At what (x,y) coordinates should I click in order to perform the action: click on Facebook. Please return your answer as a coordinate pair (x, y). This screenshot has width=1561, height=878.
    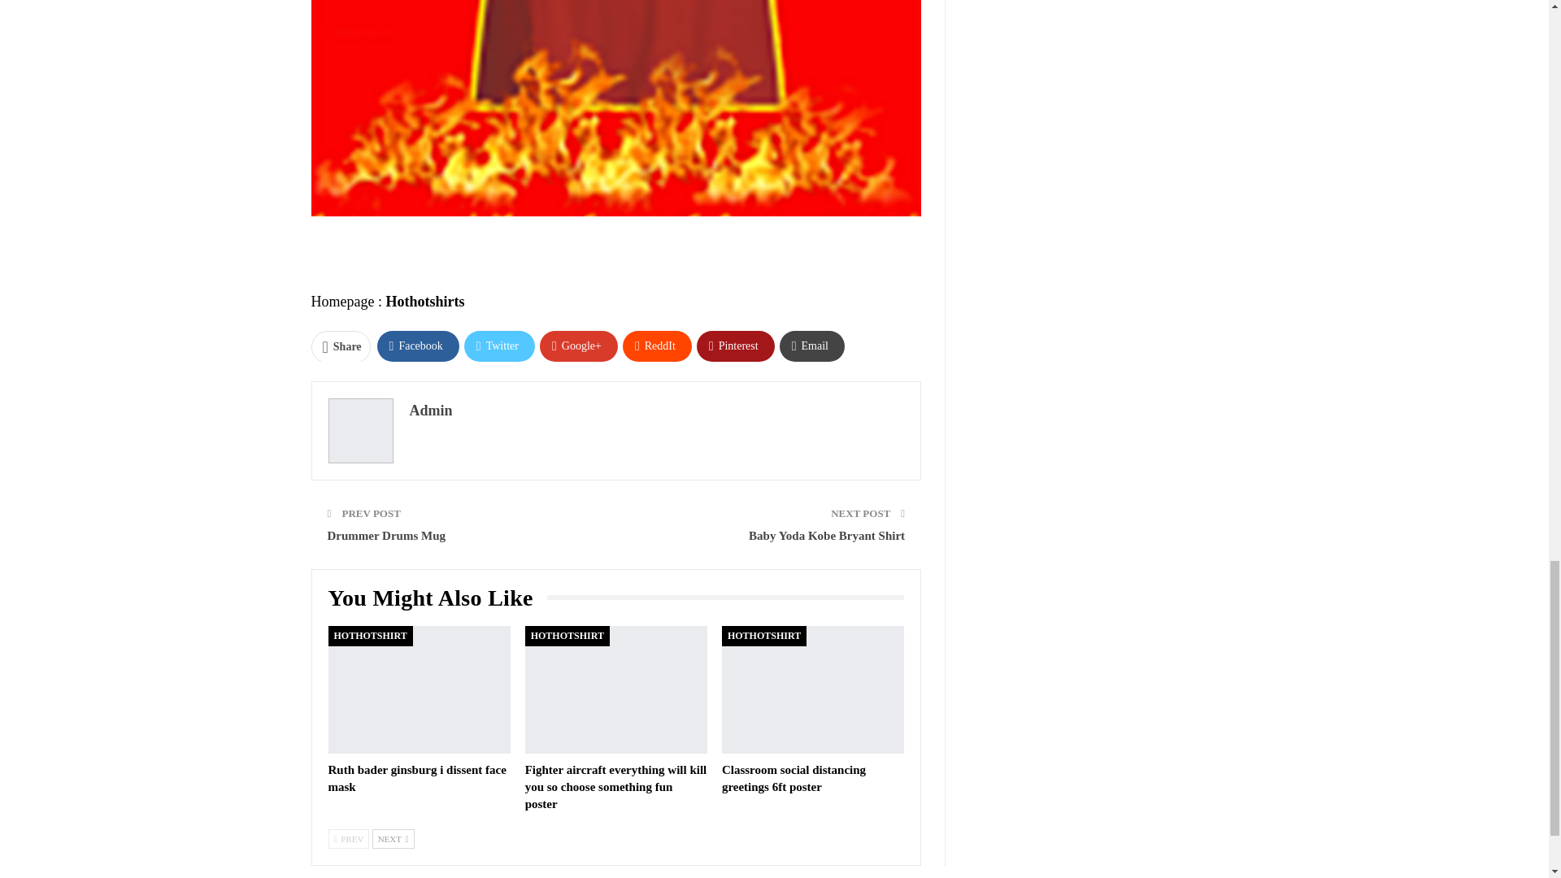
    Looking at the image, I should click on (418, 345).